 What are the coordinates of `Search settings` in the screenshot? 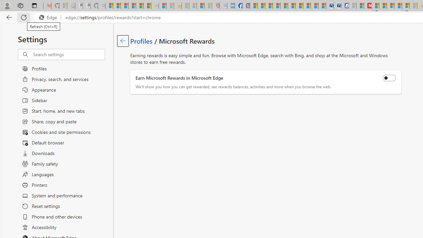 It's located at (69, 55).